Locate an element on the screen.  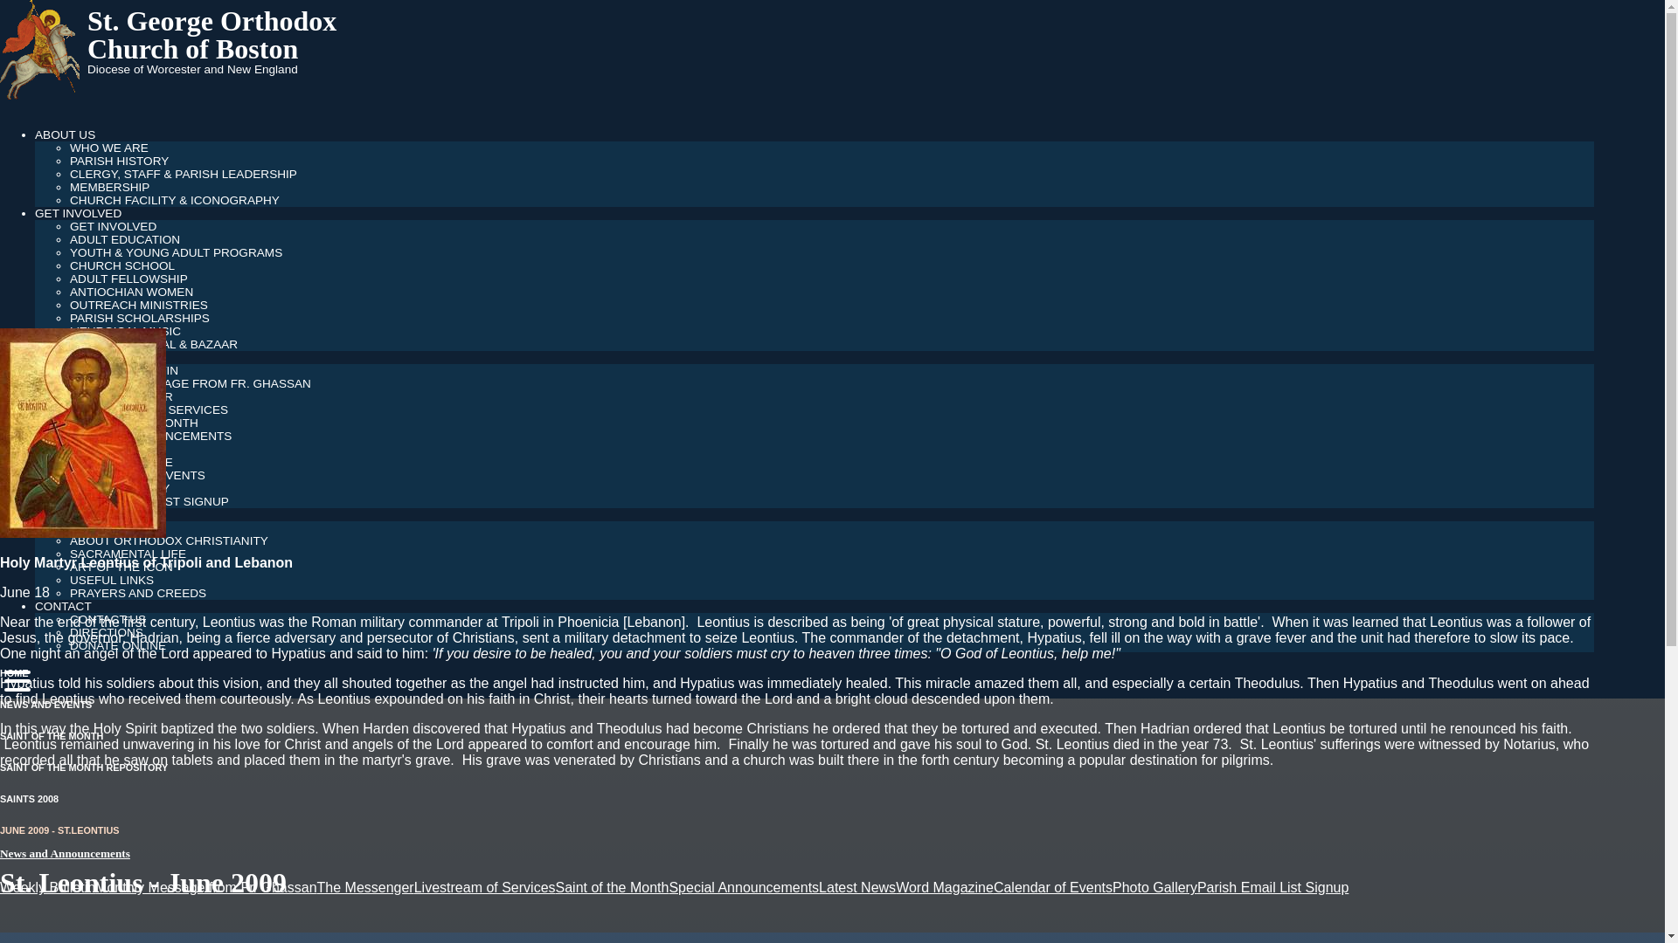
Special Announcements is located at coordinates (743, 887).